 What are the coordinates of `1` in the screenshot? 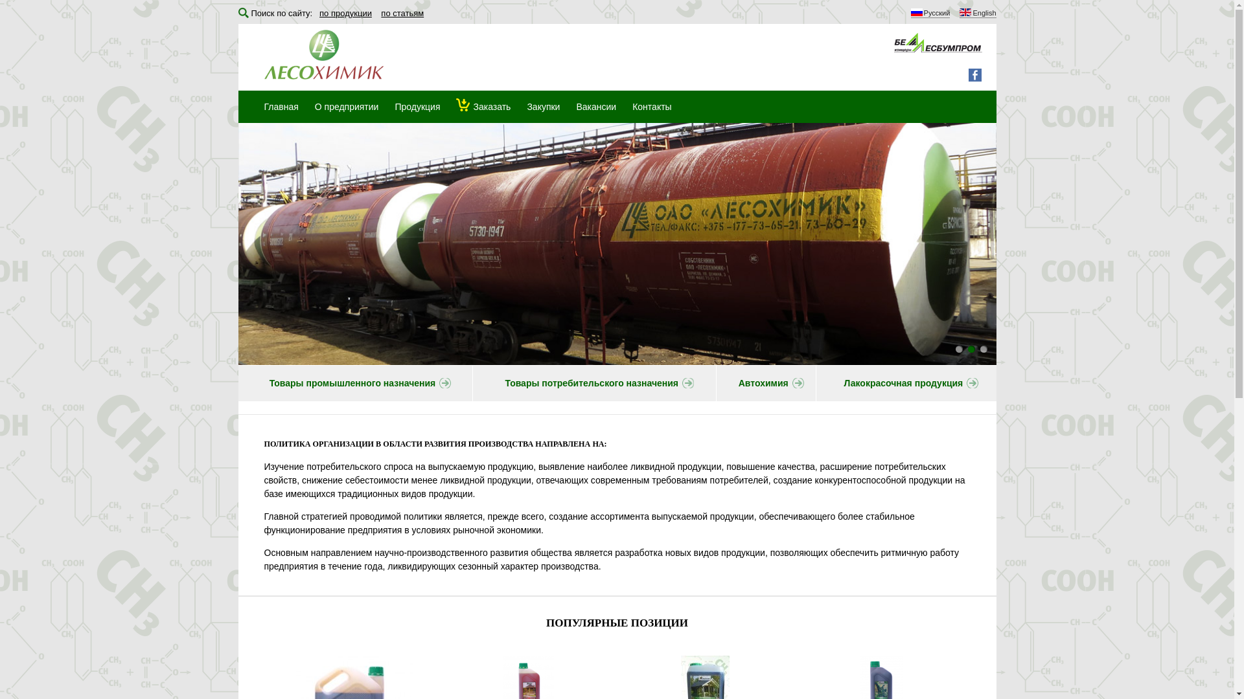 It's located at (959, 349).